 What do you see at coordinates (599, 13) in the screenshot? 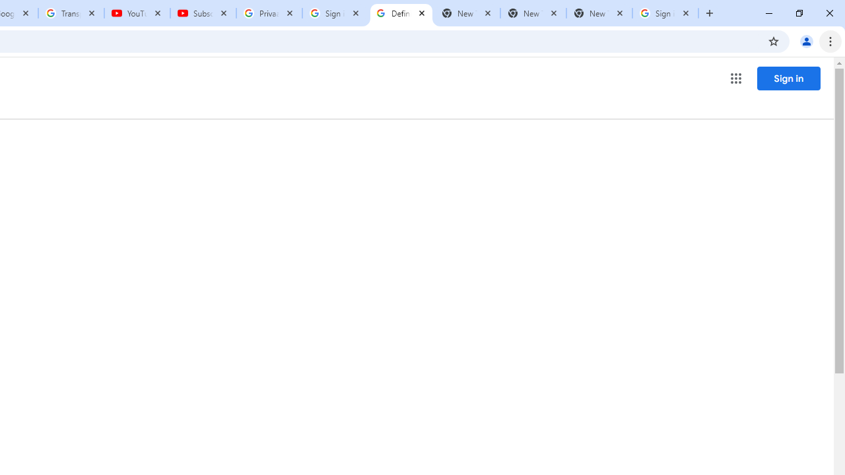
I see `New Tab` at bounding box center [599, 13].